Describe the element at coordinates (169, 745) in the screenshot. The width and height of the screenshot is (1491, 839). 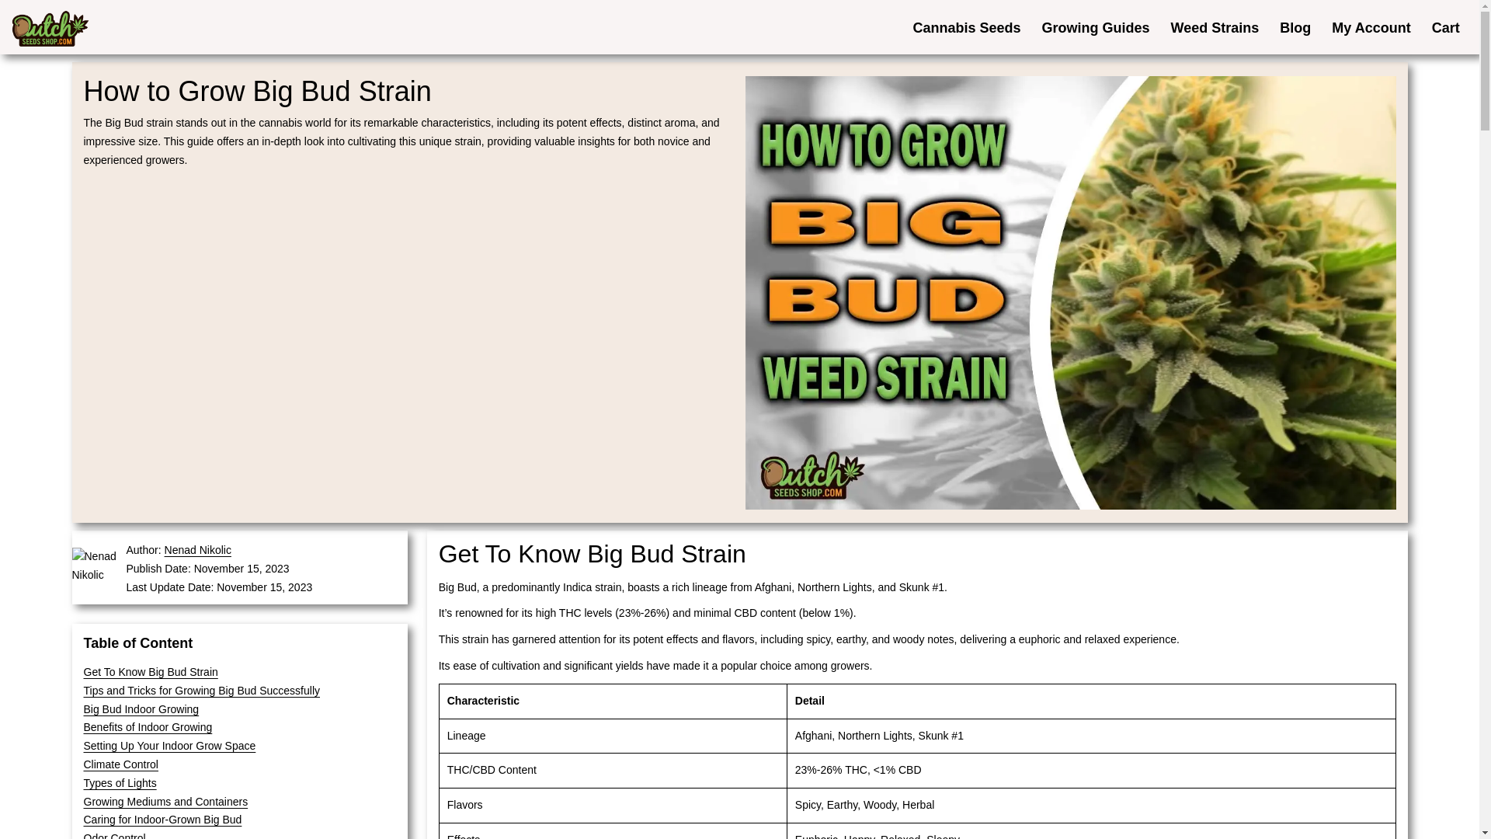
I see `Setting Up Your Indoor Grow Space` at that location.